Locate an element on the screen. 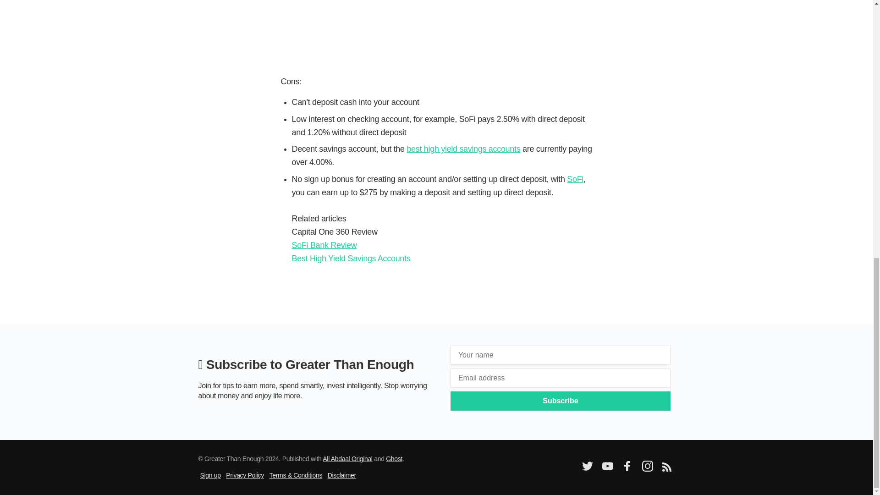 Image resolution: width=880 pixels, height=495 pixels. RSS is located at coordinates (666, 469).